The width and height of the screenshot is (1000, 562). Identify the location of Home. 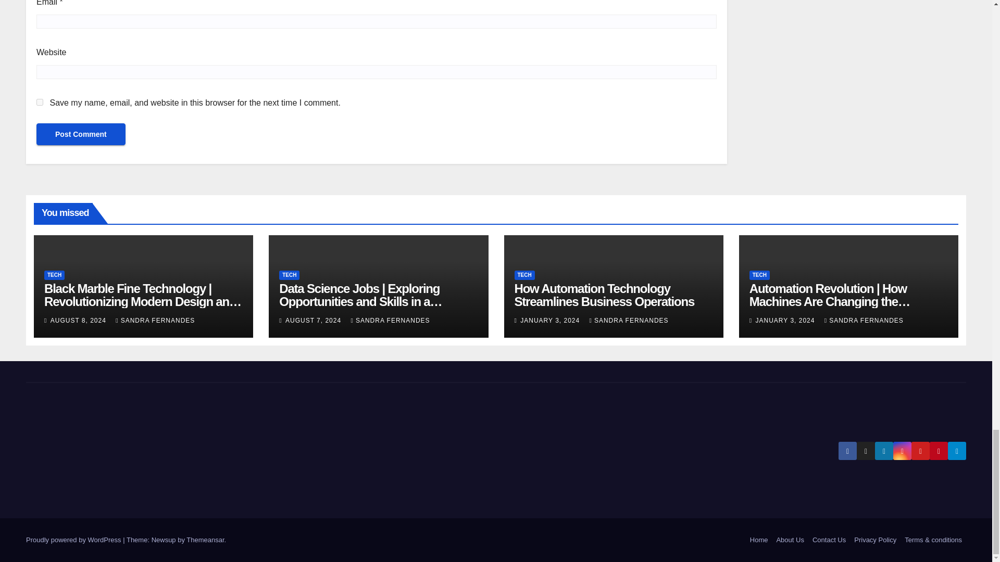
(759, 540).